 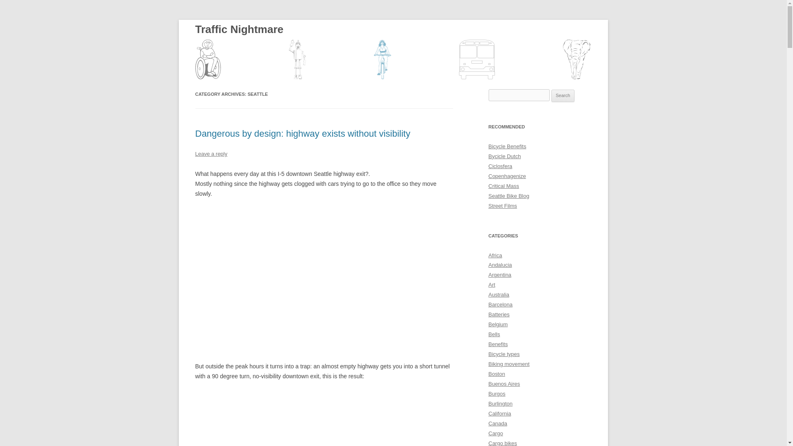 What do you see at coordinates (211, 154) in the screenshot?
I see `Leave a reply` at bounding box center [211, 154].